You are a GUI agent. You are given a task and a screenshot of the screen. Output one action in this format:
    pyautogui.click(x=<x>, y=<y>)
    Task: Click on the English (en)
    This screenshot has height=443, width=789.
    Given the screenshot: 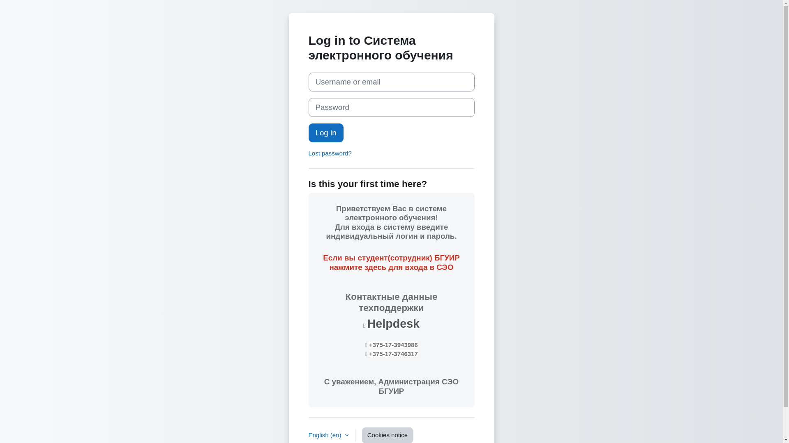 What is the action you would take?
    pyautogui.click(x=328, y=436)
    